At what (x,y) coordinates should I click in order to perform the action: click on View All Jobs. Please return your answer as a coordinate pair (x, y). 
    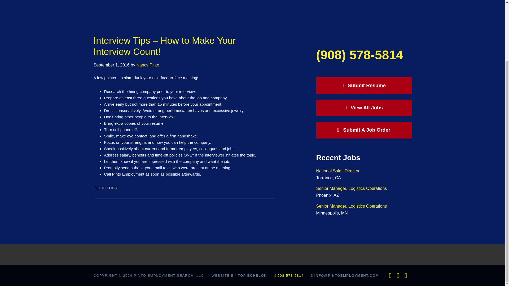
    Looking at the image, I should click on (364, 108).